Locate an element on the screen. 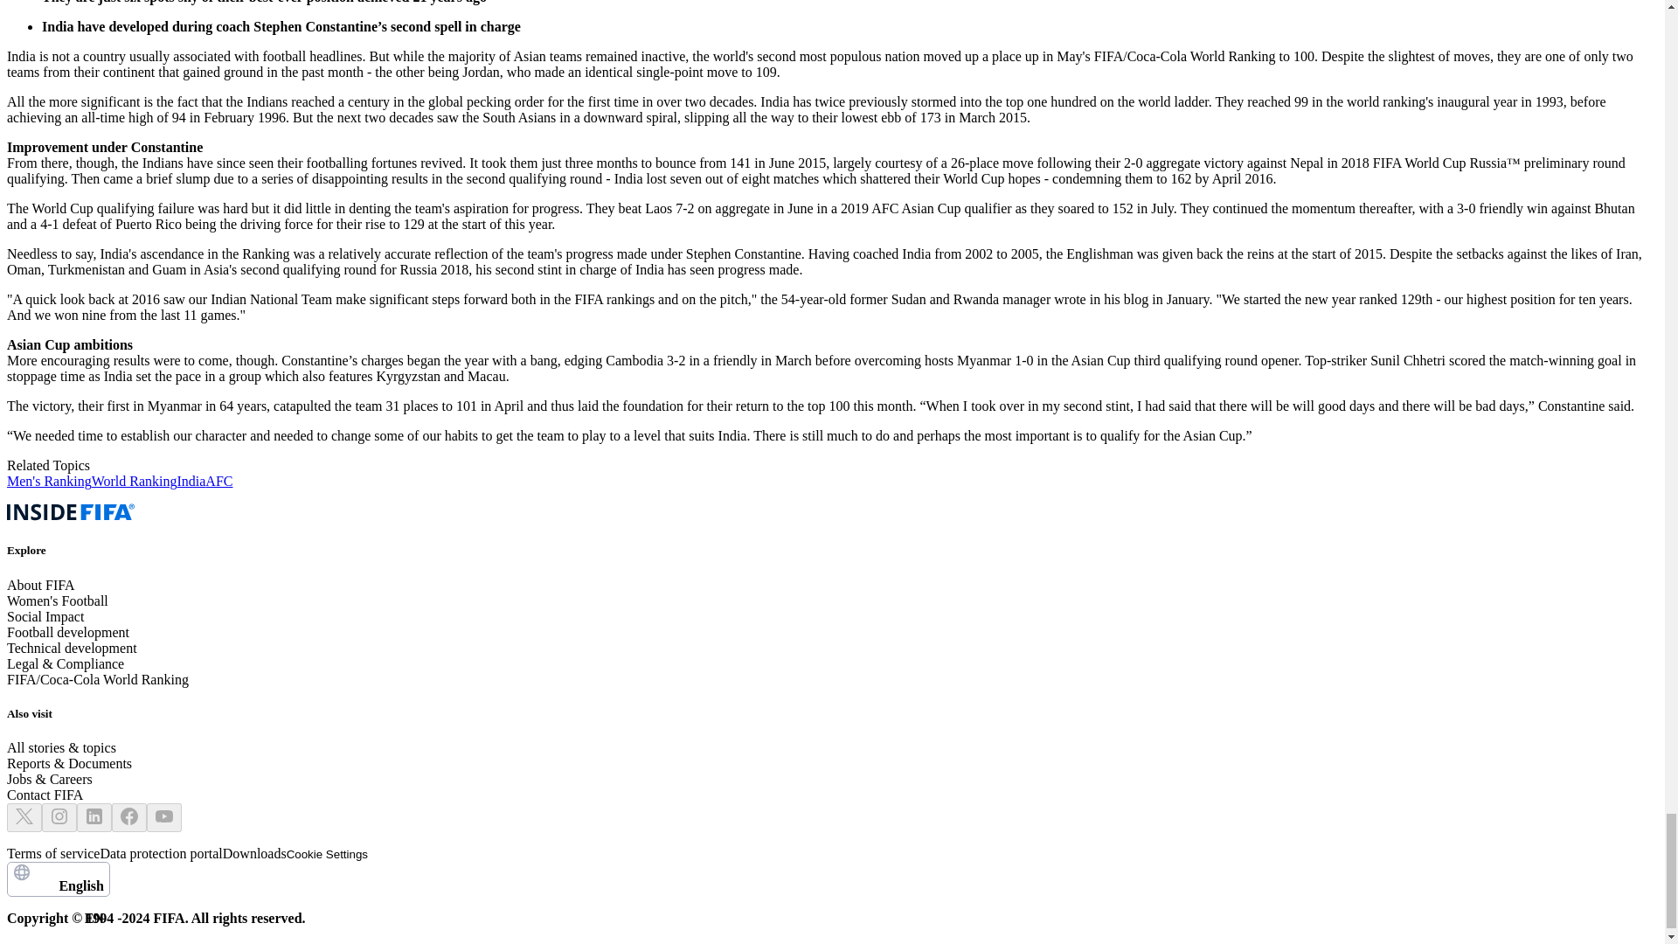  Data protection portal is located at coordinates (160, 853).